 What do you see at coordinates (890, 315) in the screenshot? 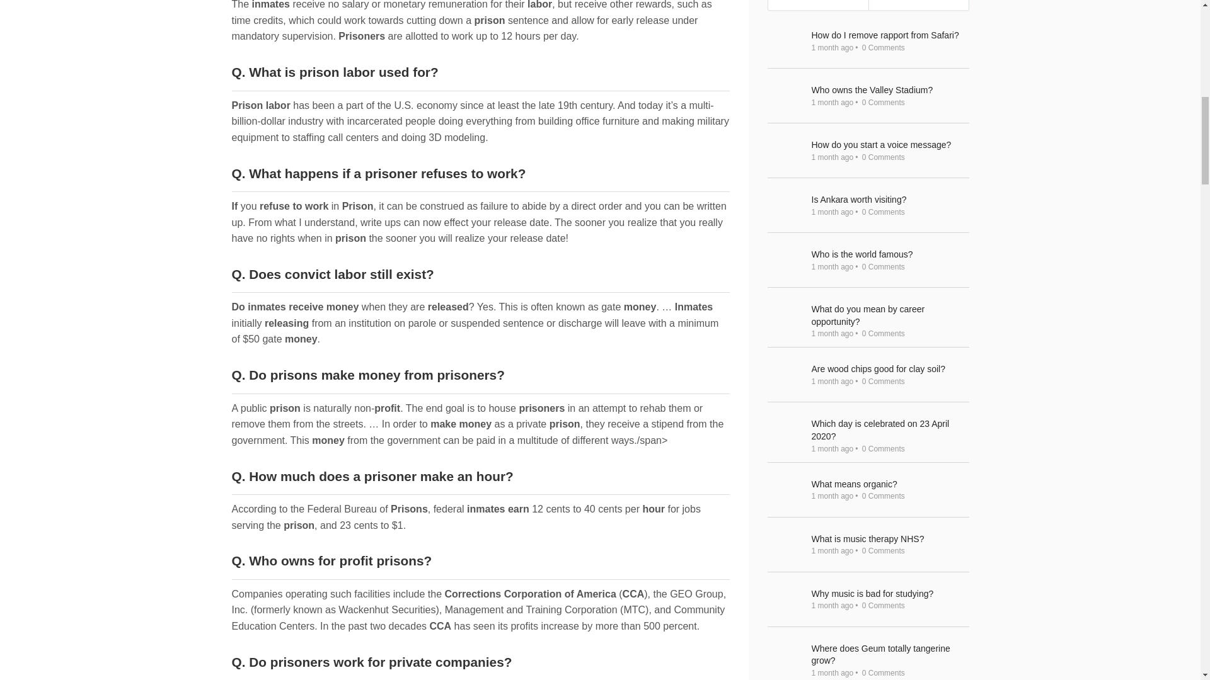
I see `What do you mean by career opportunity?` at bounding box center [890, 315].